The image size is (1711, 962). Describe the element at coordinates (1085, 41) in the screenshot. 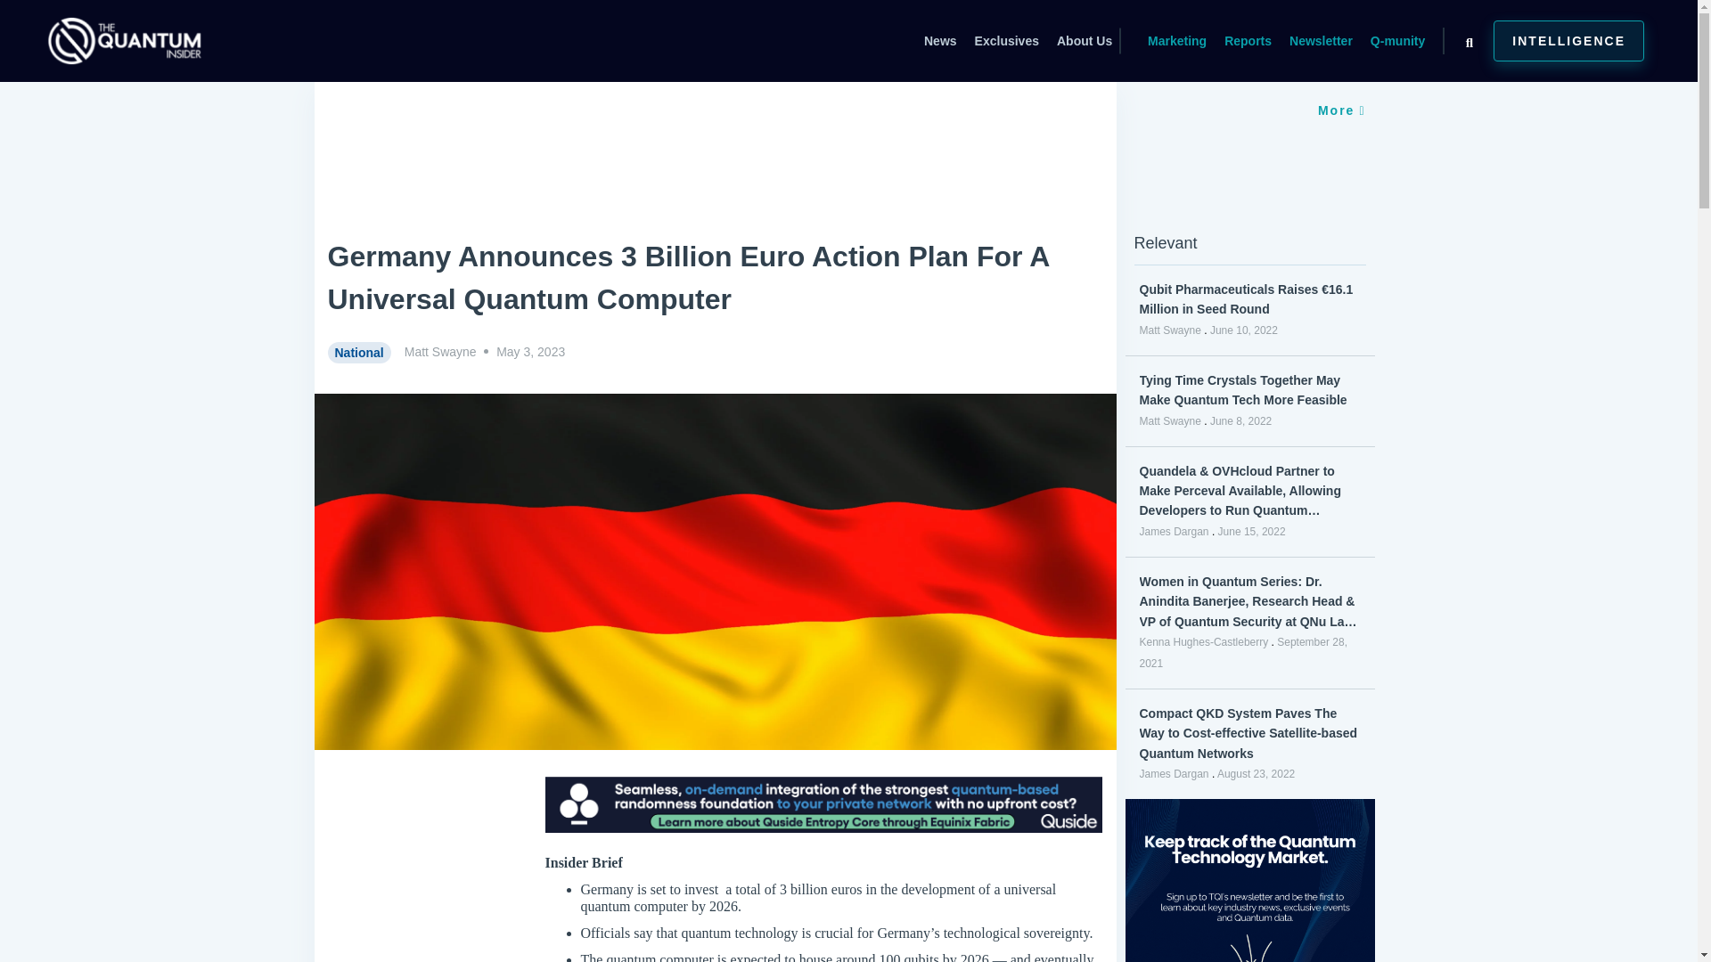

I see `About Us` at that location.